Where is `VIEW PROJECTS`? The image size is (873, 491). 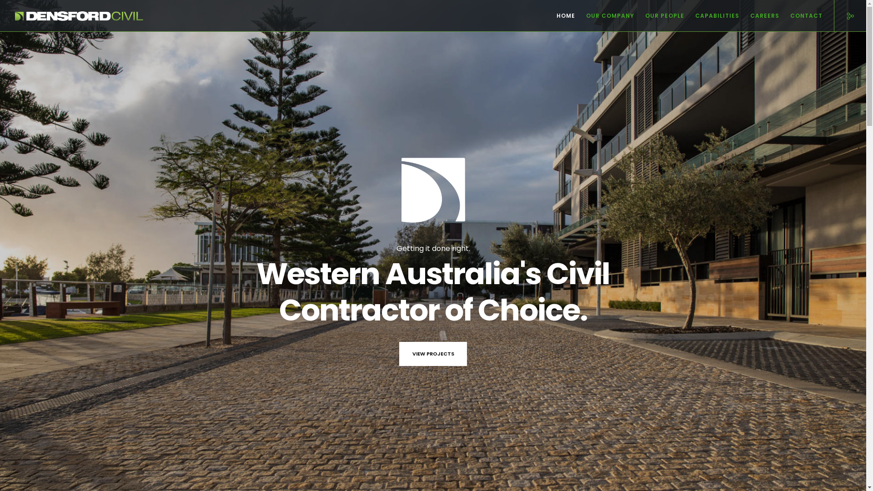 VIEW PROJECTS is located at coordinates (433, 354).